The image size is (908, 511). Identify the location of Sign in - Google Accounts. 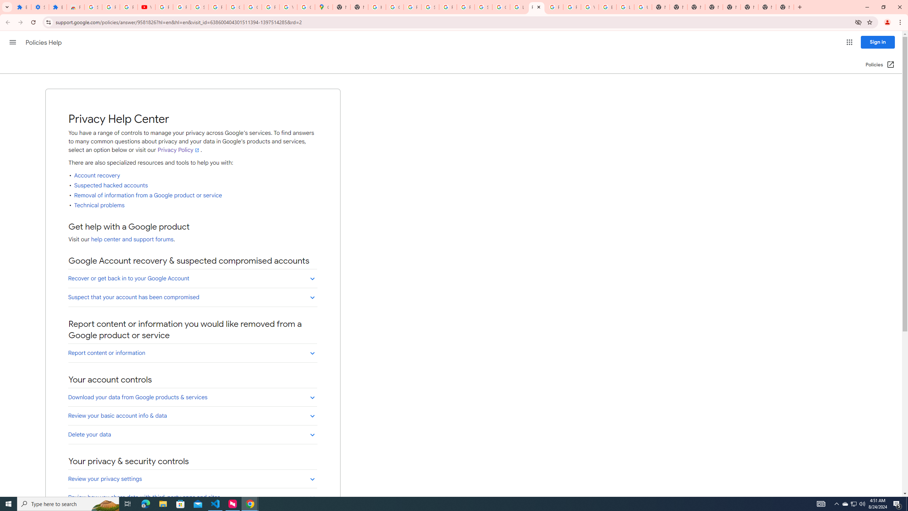
(199, 7).